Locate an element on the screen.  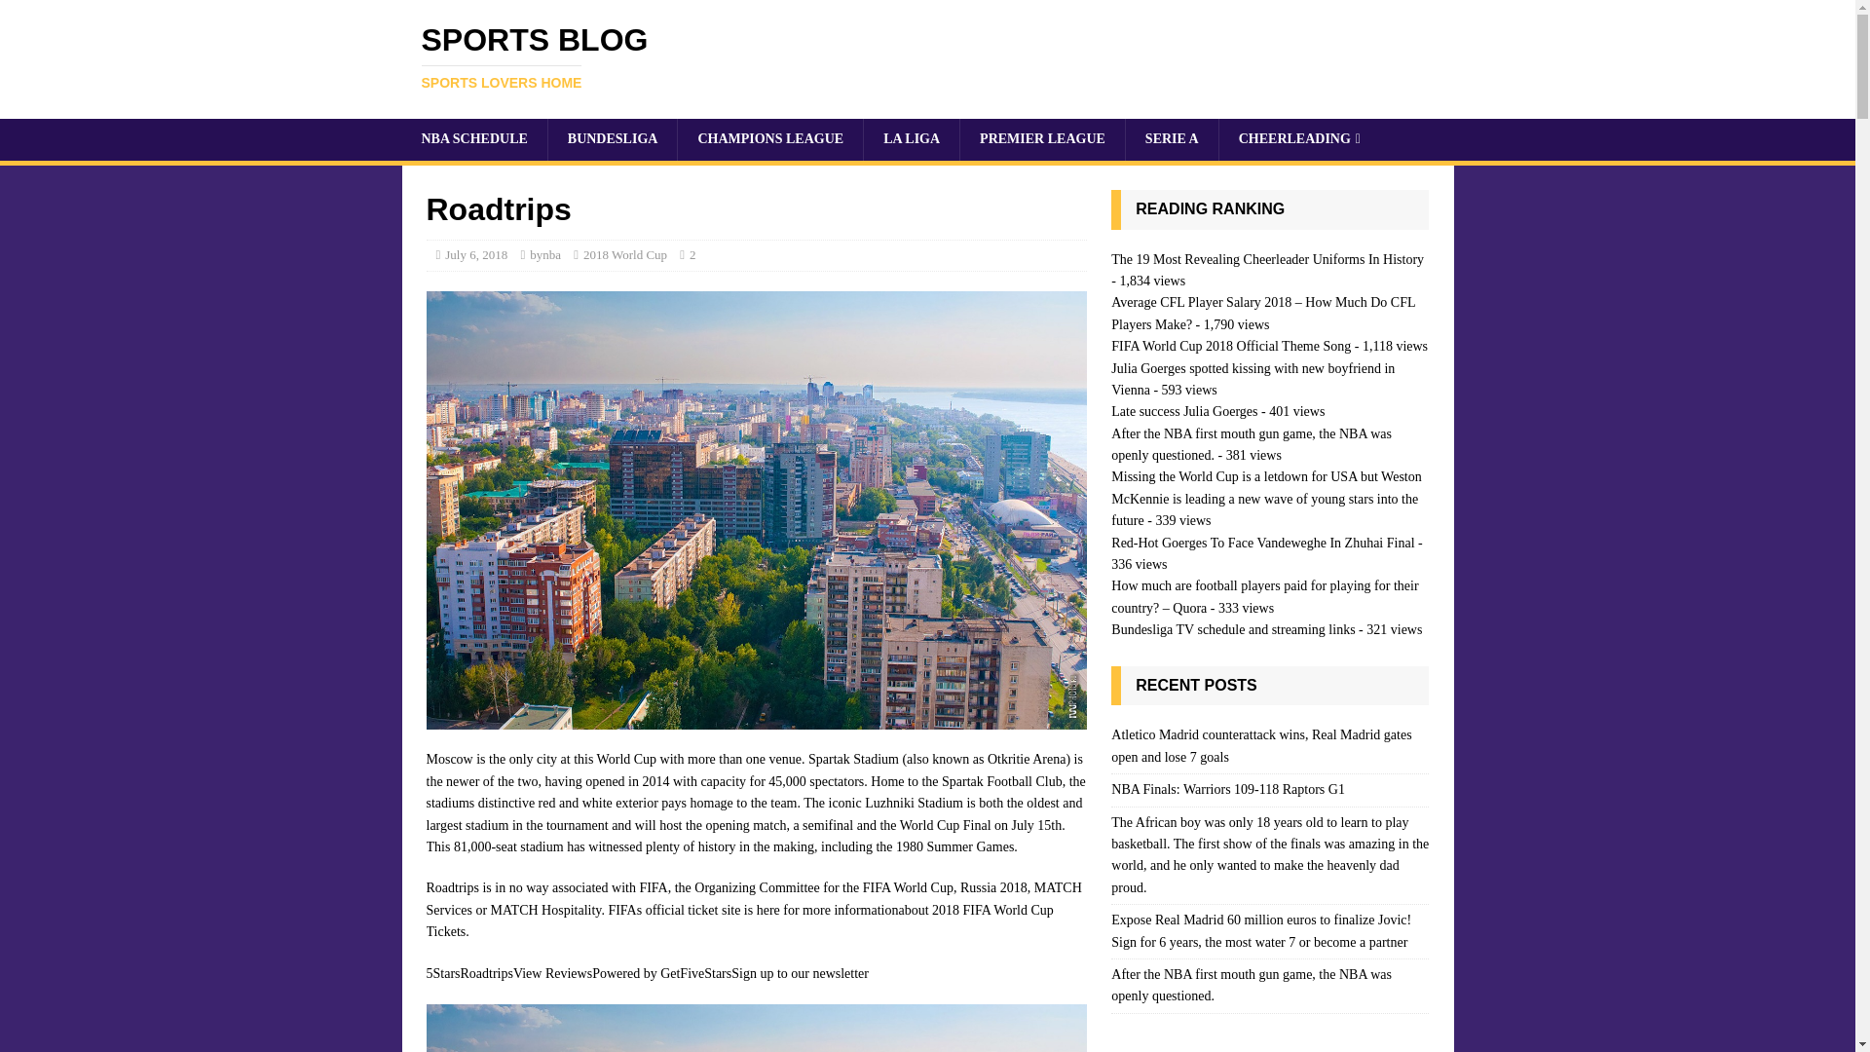
FIFA World Cup 2018 Official Theme Song is located at coordinates (1230, 345).